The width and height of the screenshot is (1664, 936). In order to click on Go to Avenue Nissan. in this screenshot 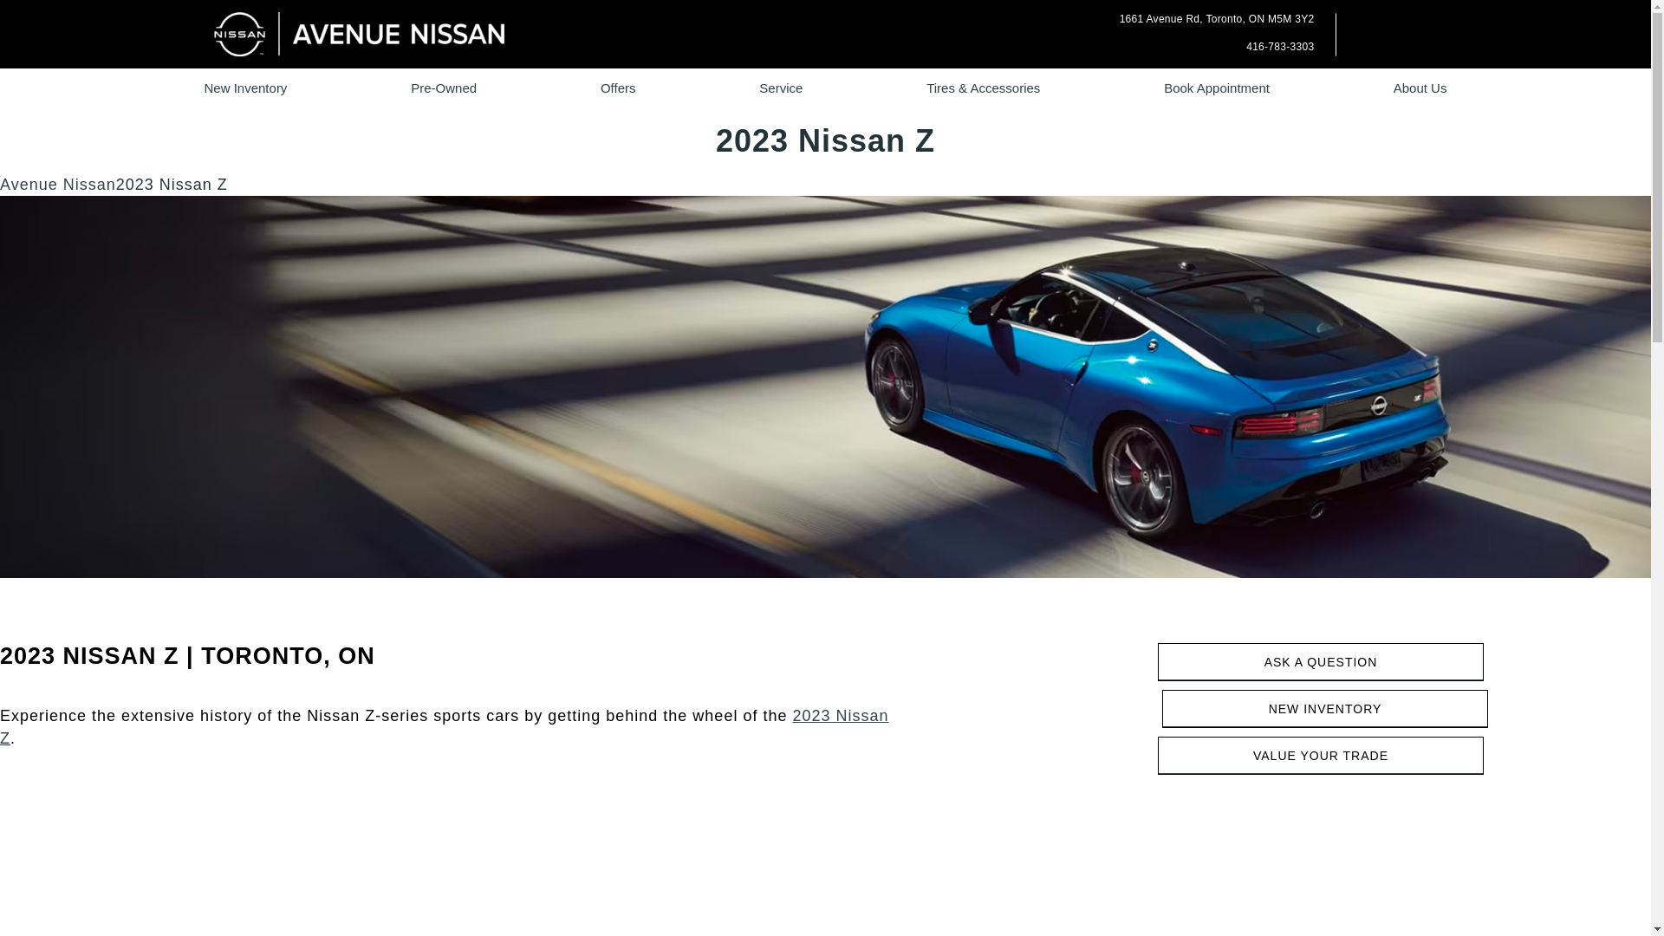, I will do `click(1217, 19)`.